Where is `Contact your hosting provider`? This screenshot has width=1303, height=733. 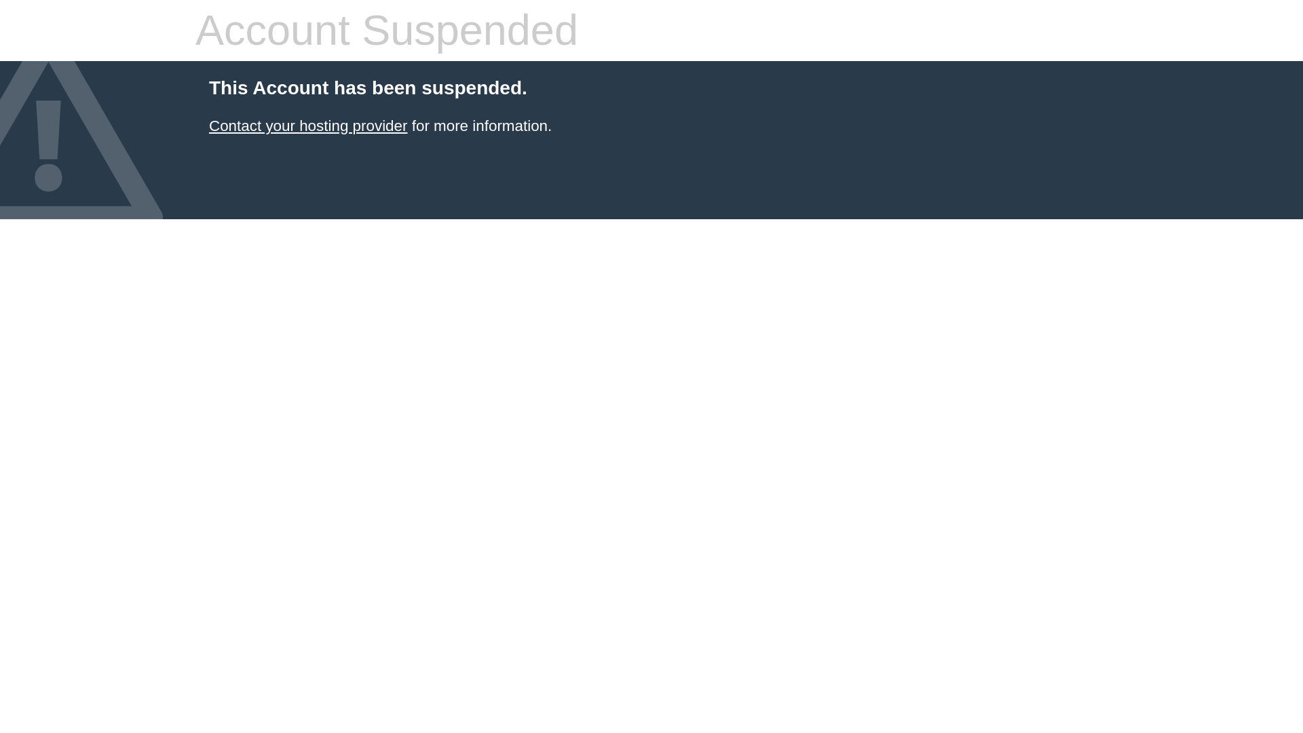
Contact your hosting provider is located at coordinates (307, 125).